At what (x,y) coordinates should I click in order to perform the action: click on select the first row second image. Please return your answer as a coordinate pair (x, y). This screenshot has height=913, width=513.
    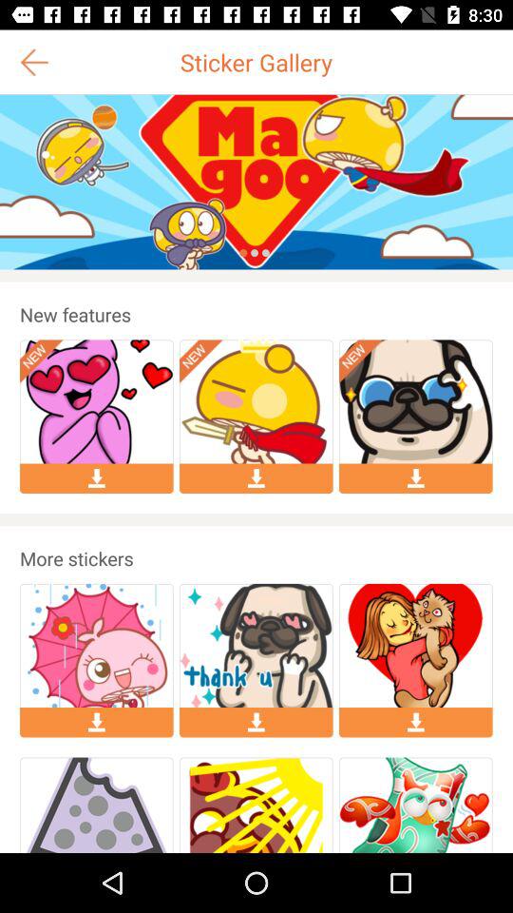
    Looking at the image, I should click on (256, 401).